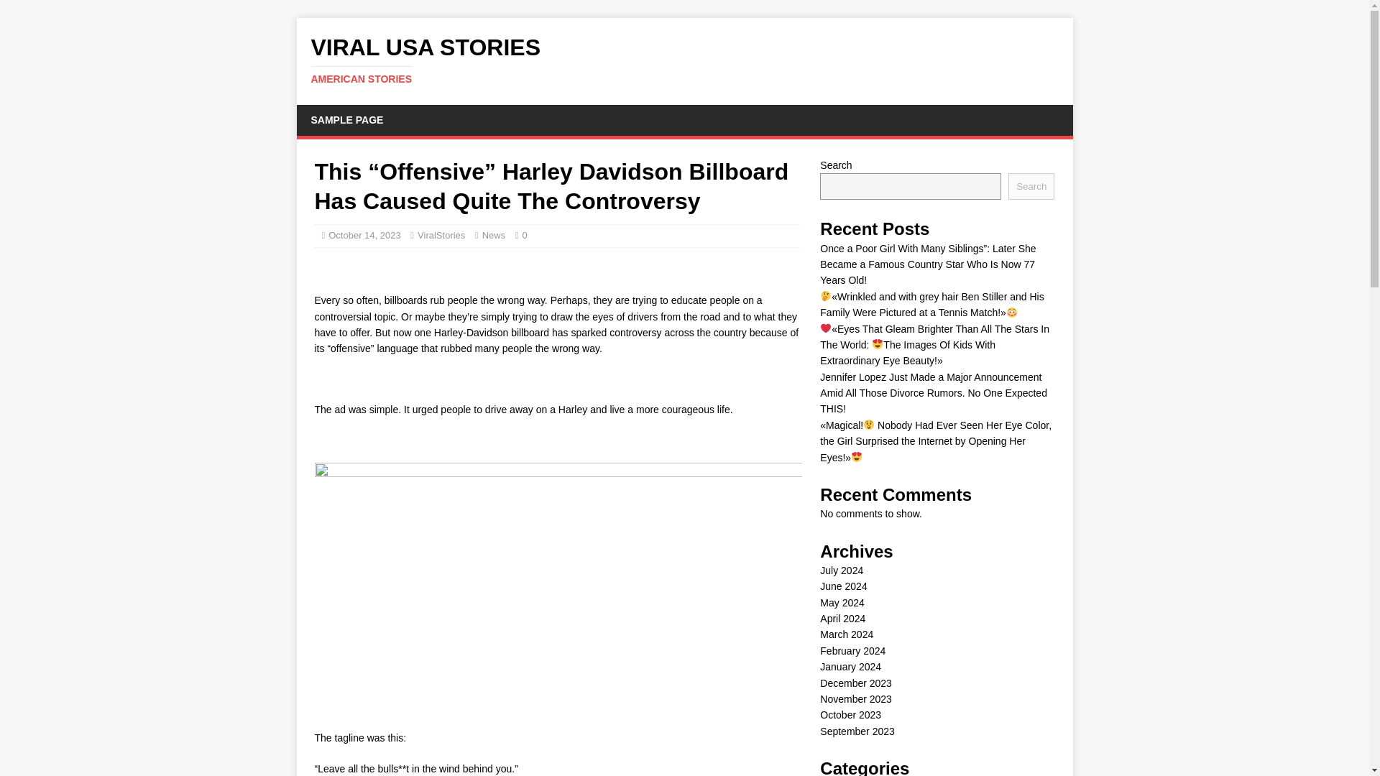 The image size is (1380, 776). What do you see at coordinates (494, 234) in the screenshot?
I see `News` at bounding box center [494, 234].